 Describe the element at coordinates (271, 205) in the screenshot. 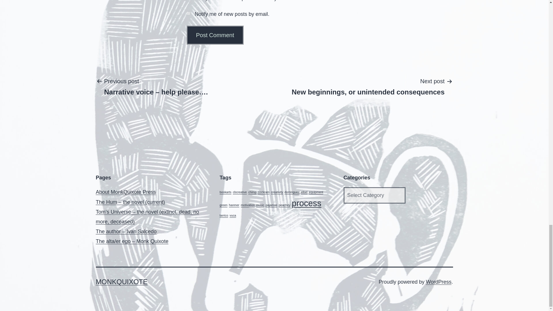

I see `motivation` at that location.